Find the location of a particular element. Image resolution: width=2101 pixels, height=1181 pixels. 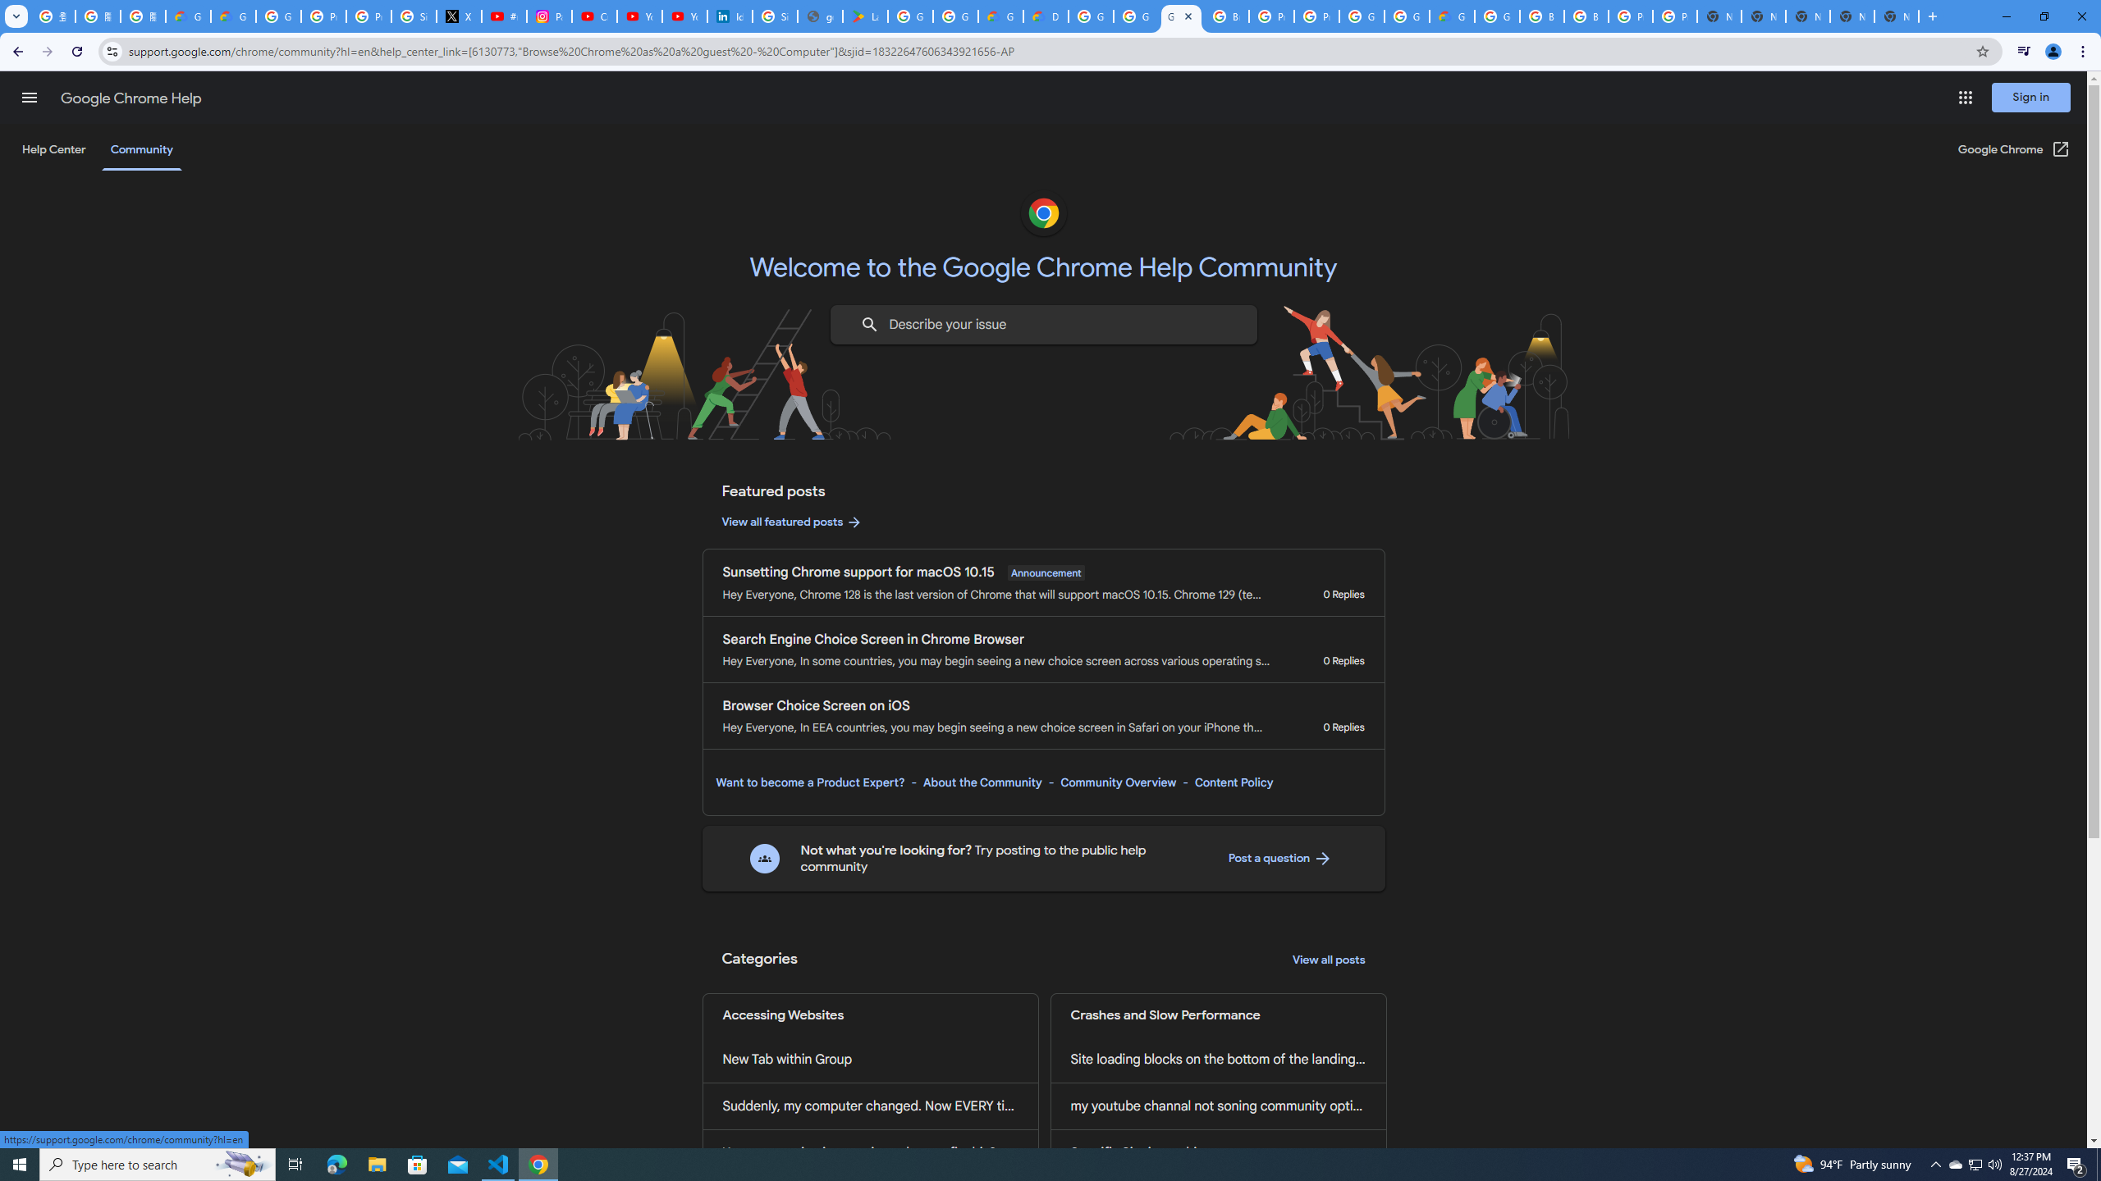

Google Cloud Privacy Notice is located at coordinates (188, 16).